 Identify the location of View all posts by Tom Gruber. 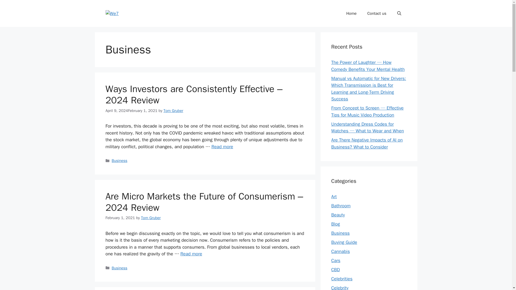
(173, 111).